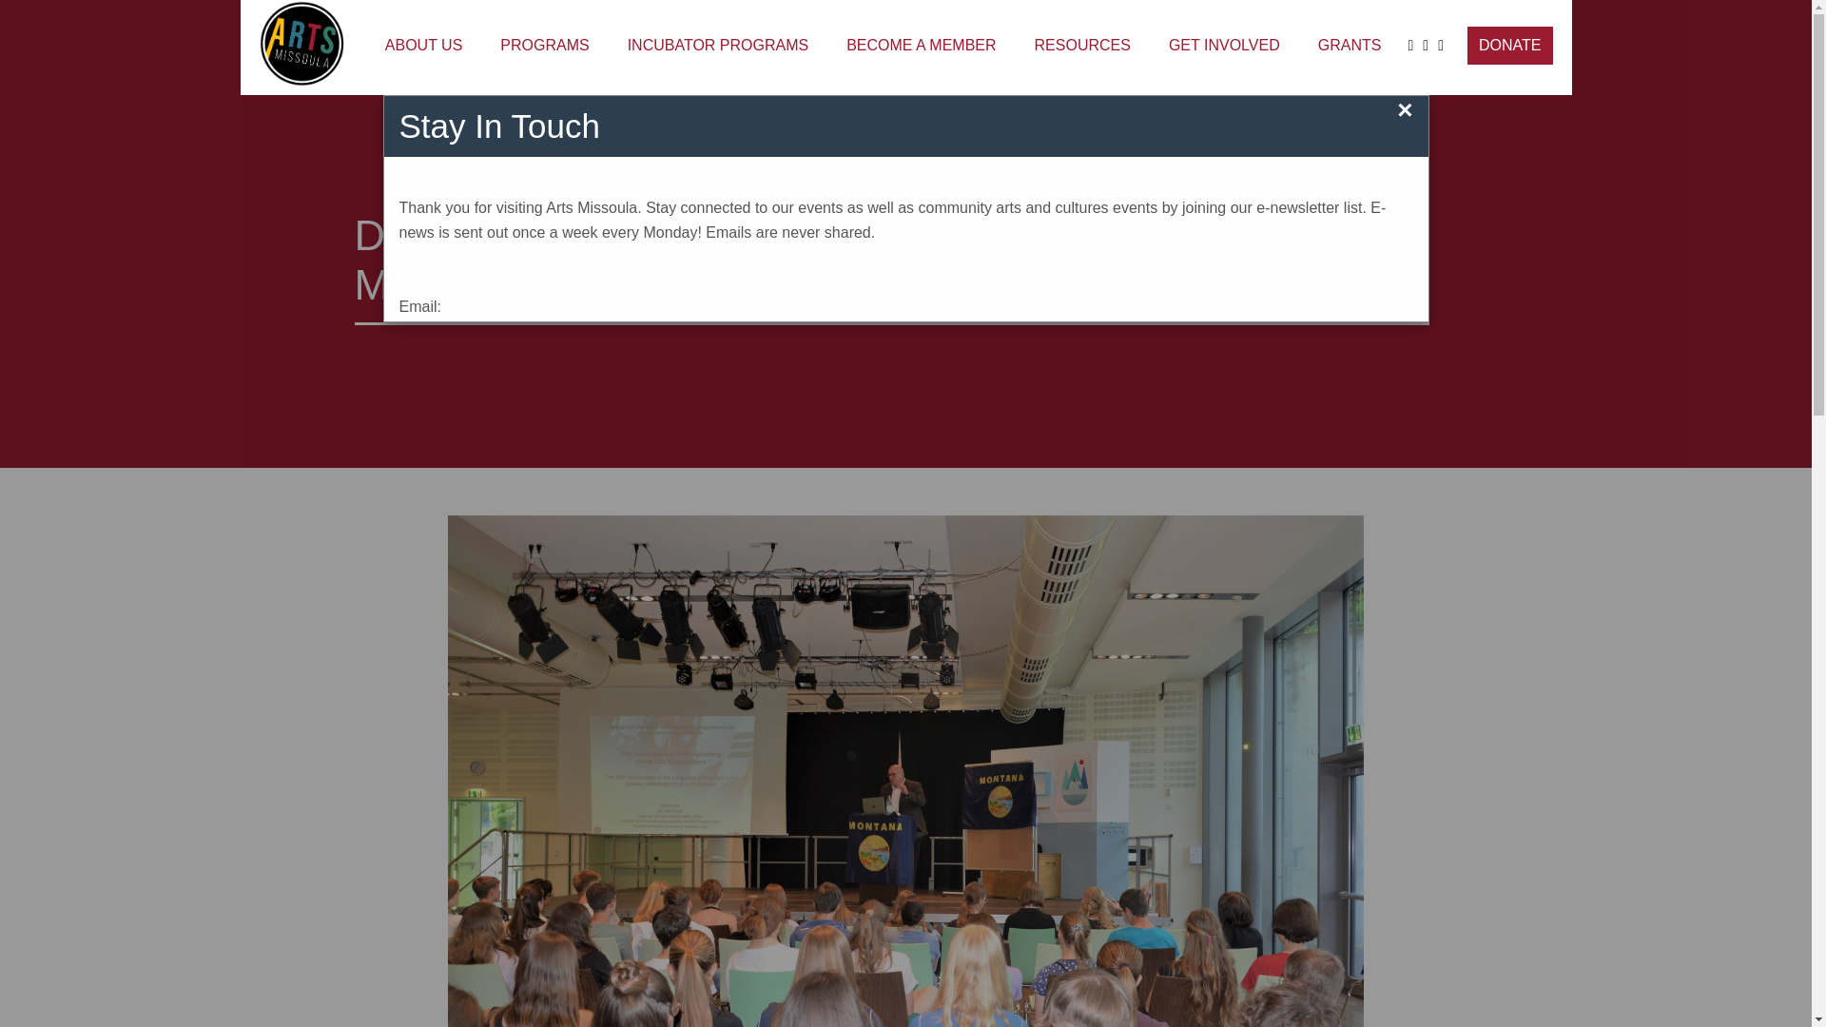 This screenshot has height=1027, width=1826. What do you see at coordinates (424, 47) in the screenshot?
I see `ABOUT US` at bounding box center [424, 47].